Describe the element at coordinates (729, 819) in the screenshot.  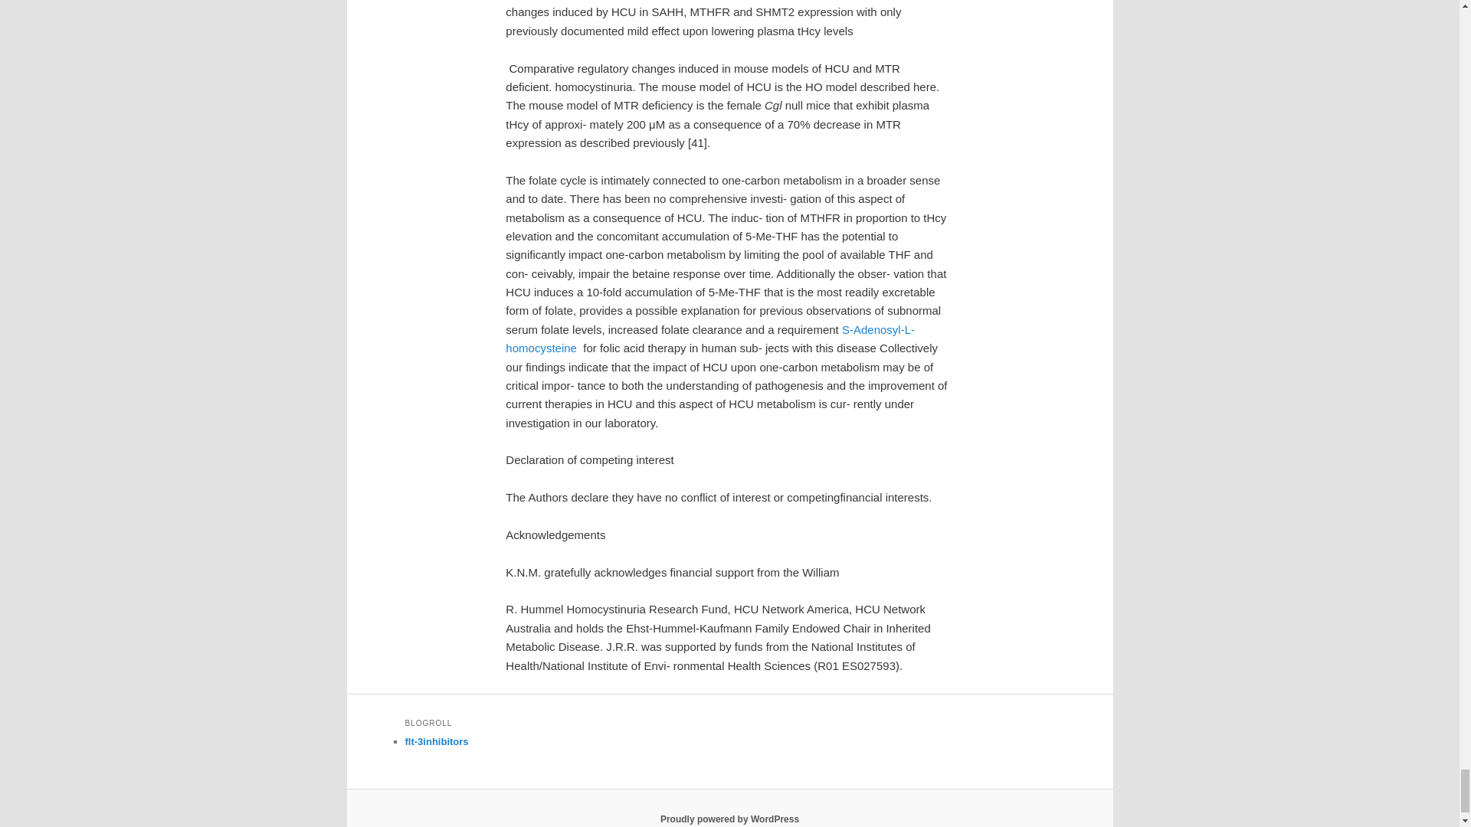
I see `Proudly powered by WordPress` at that location.